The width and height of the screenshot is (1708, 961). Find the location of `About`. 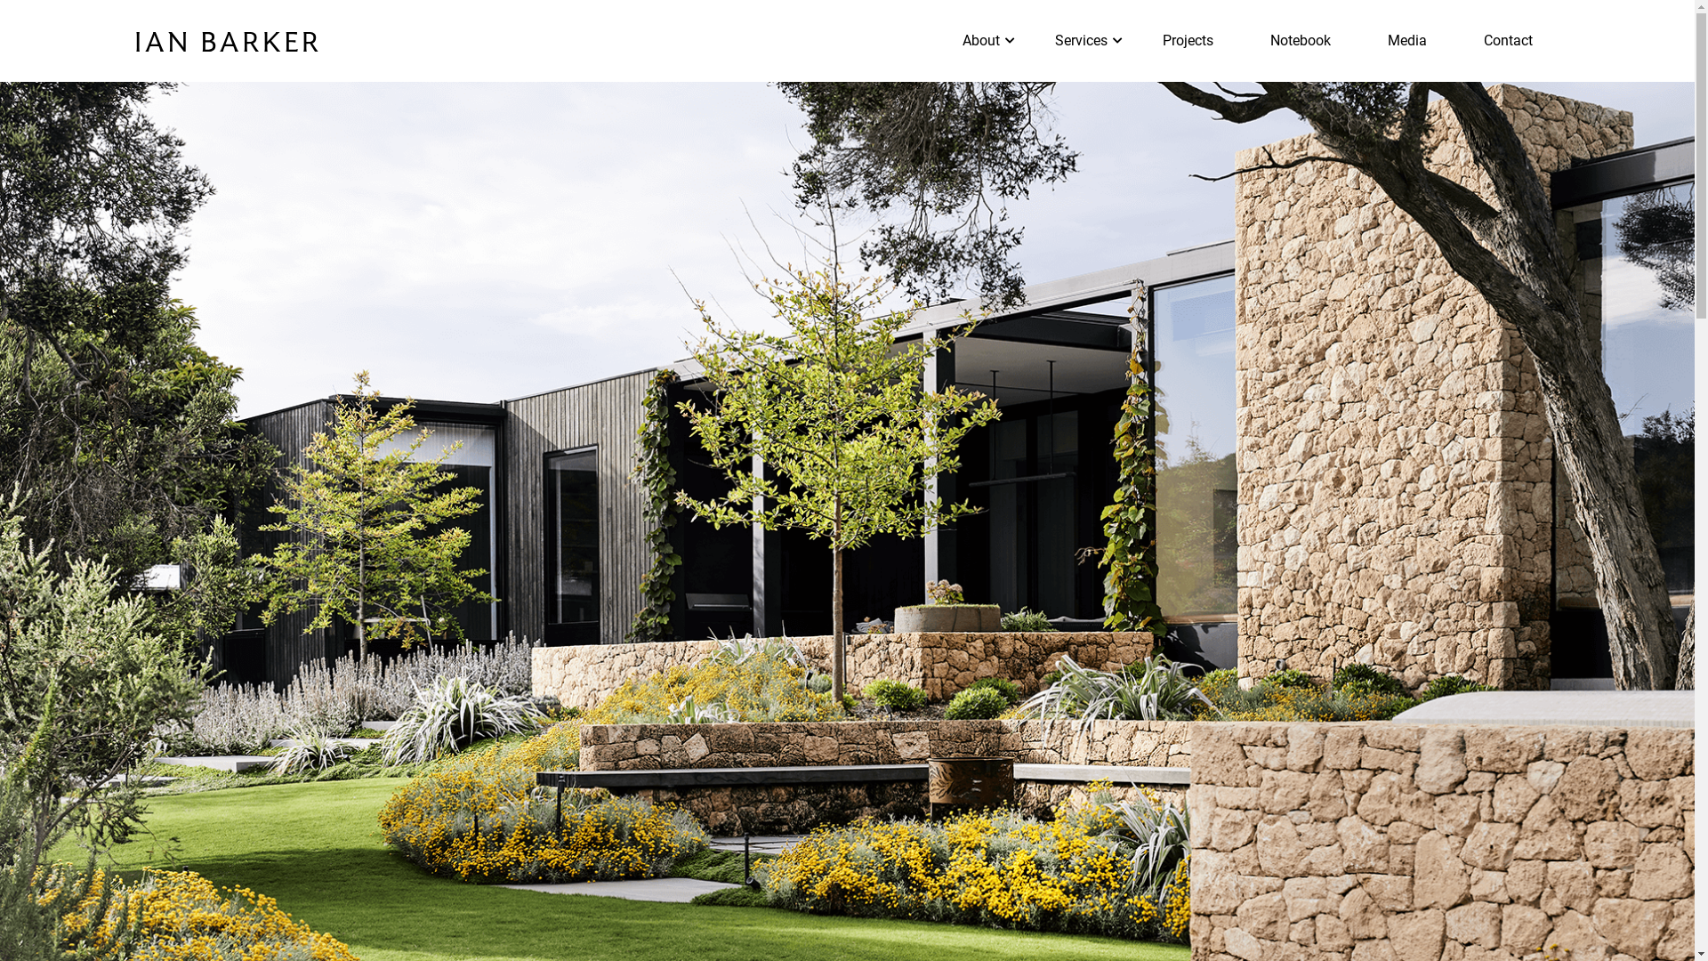

About is located at coordinates (981, 41).